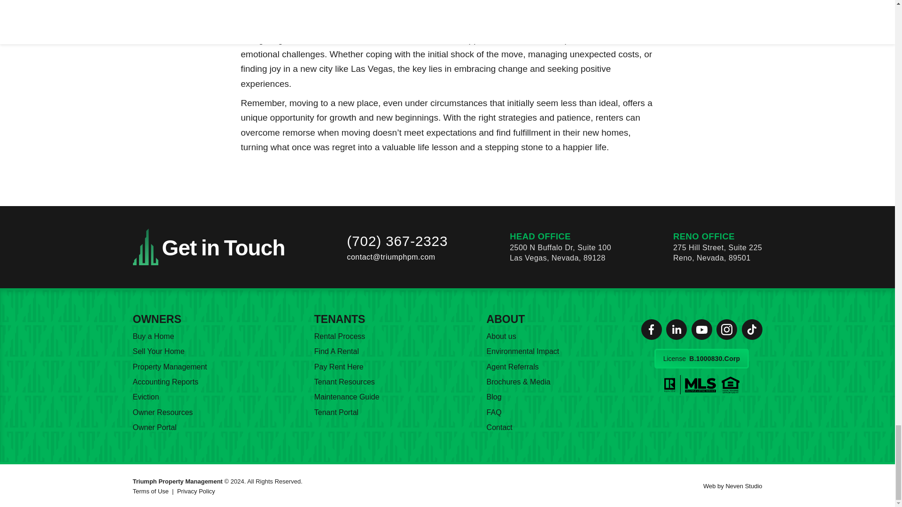  Describe the element at coordinates (157, 319) in the screenshot. I see `OWNERS` at that location.